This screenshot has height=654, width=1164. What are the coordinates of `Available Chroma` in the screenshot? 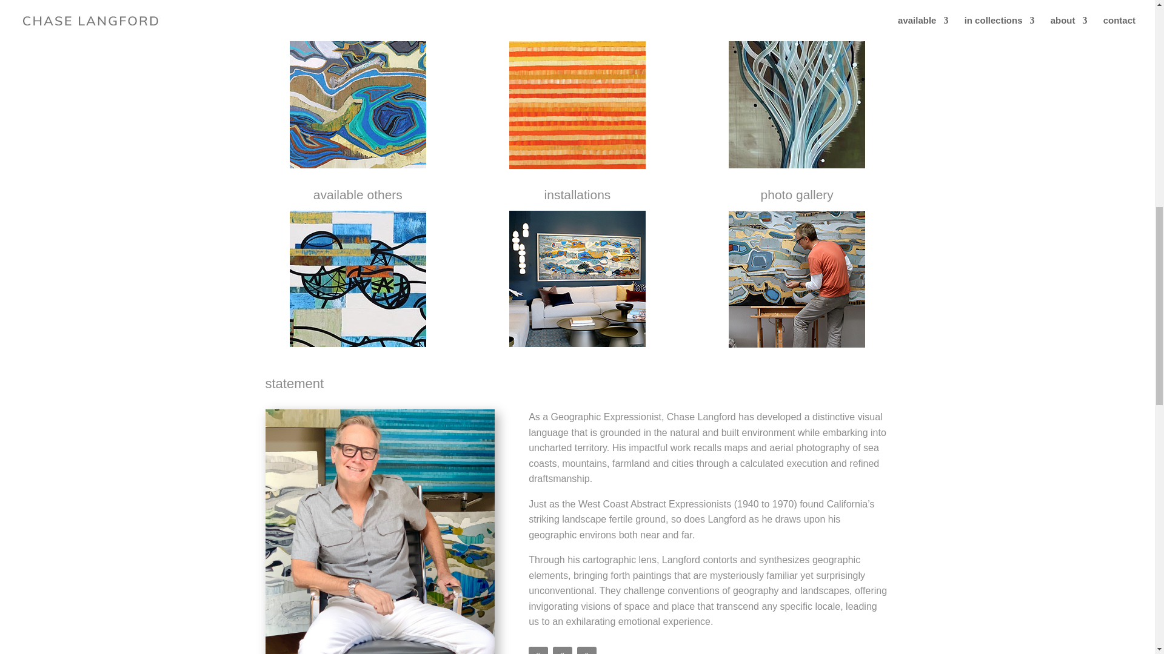 It's located at (577, 101).